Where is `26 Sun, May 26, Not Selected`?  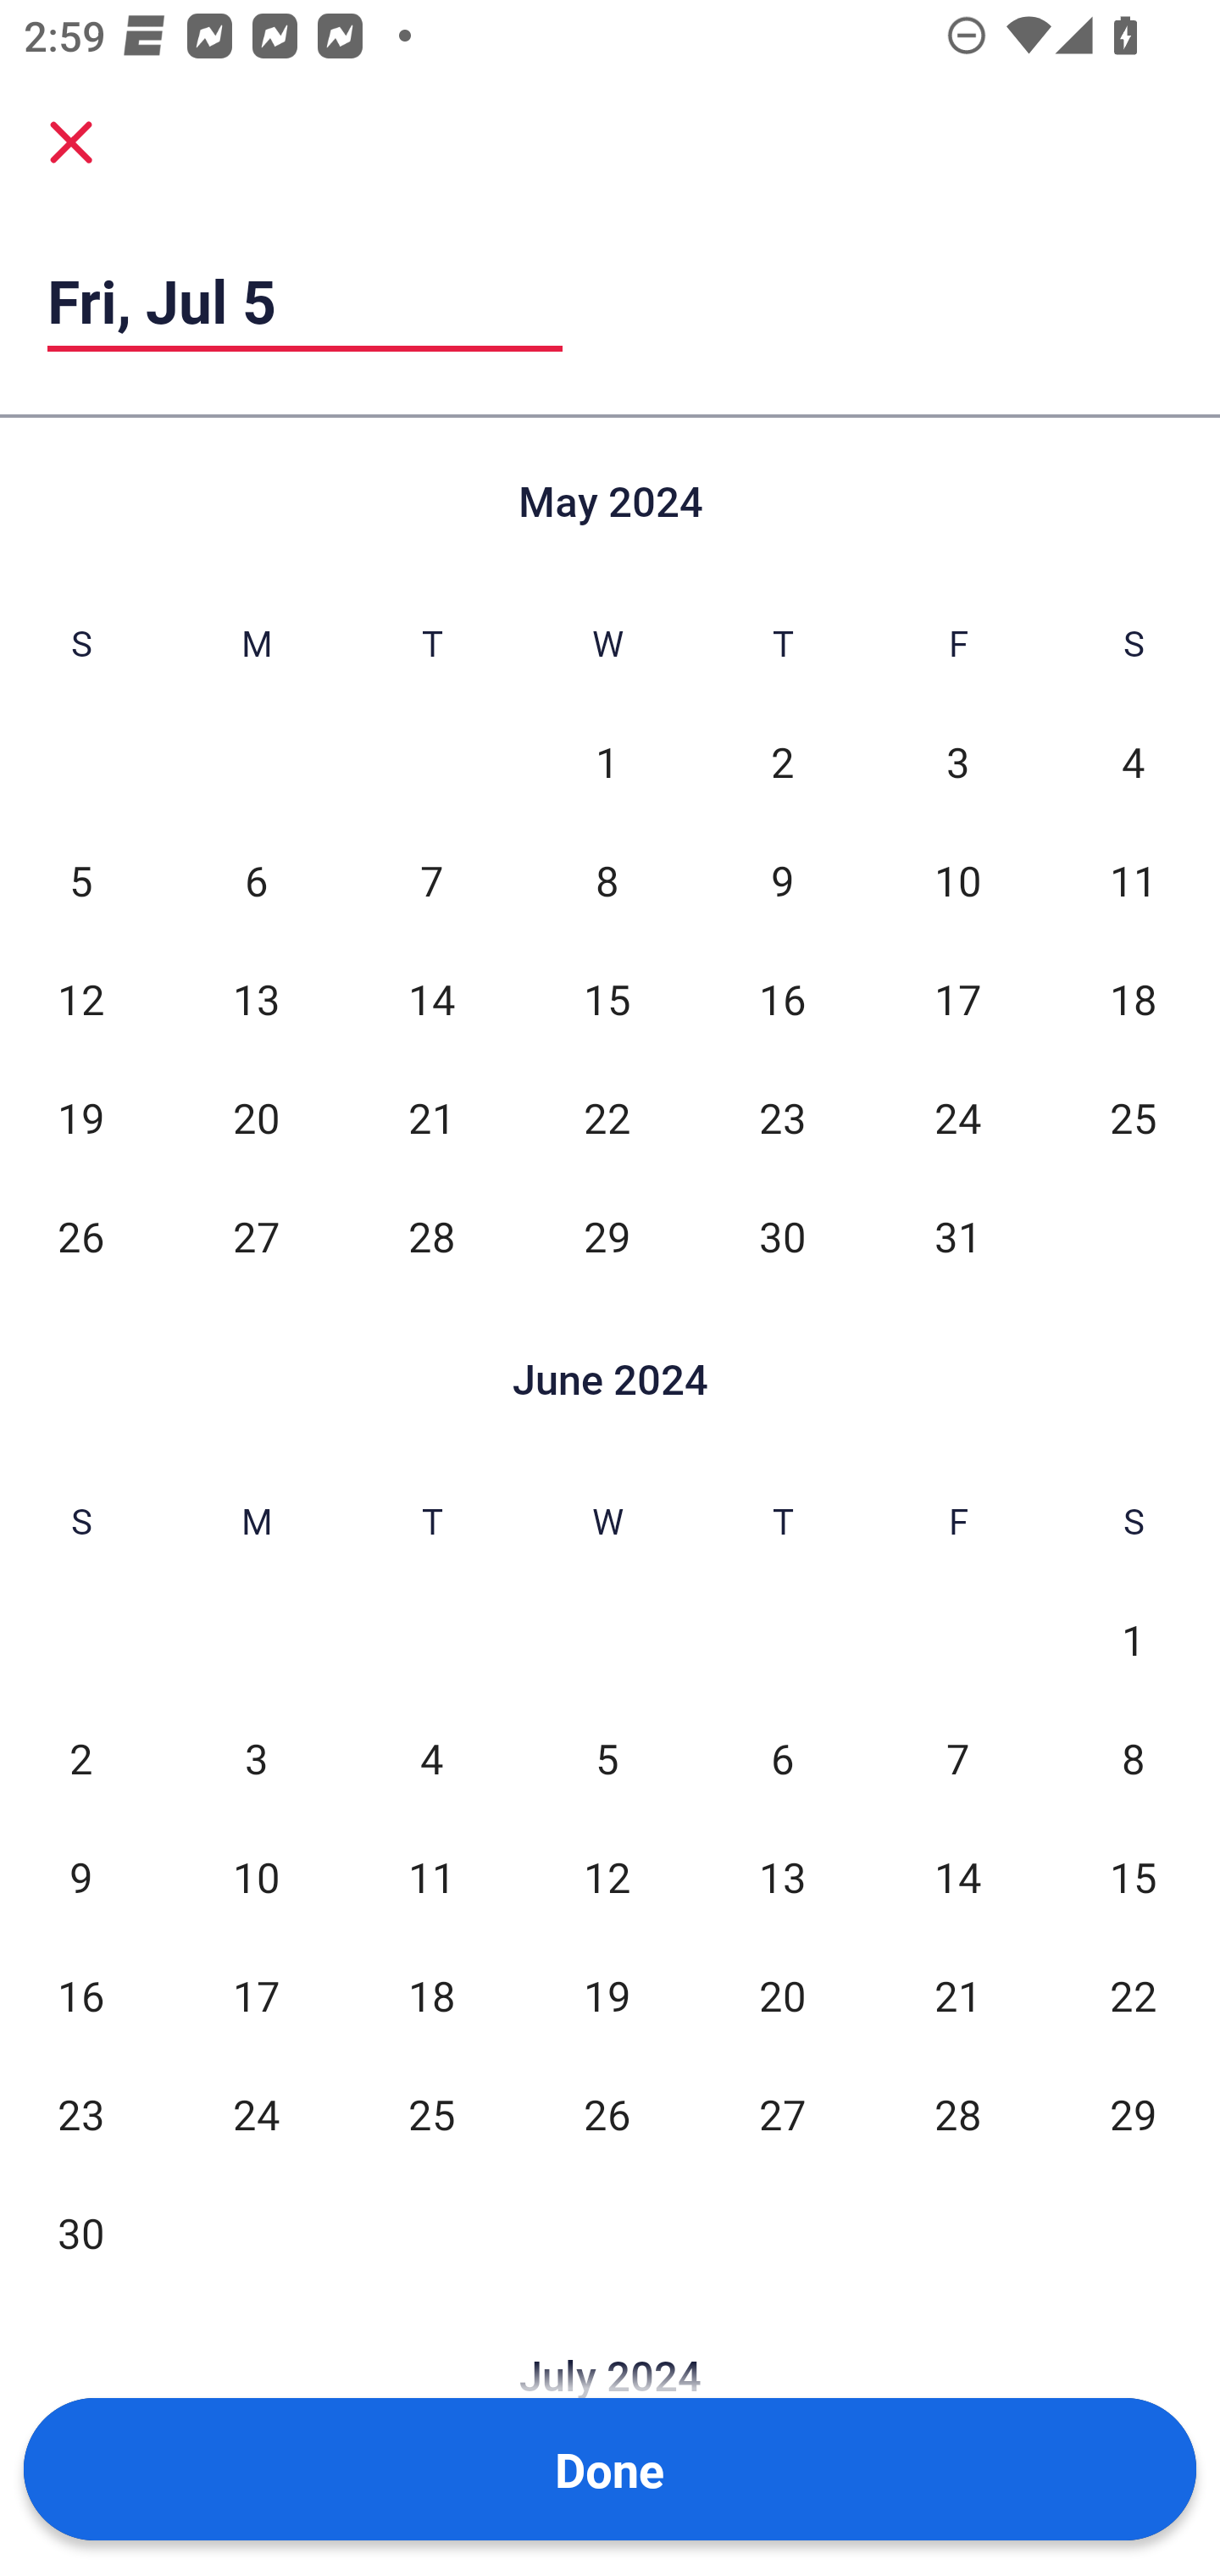
26 Sun, May 26, Not Selected is located at coordinates (80, 1236).